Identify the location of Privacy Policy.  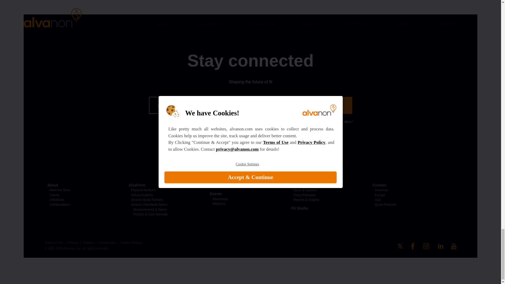
(230, 121).